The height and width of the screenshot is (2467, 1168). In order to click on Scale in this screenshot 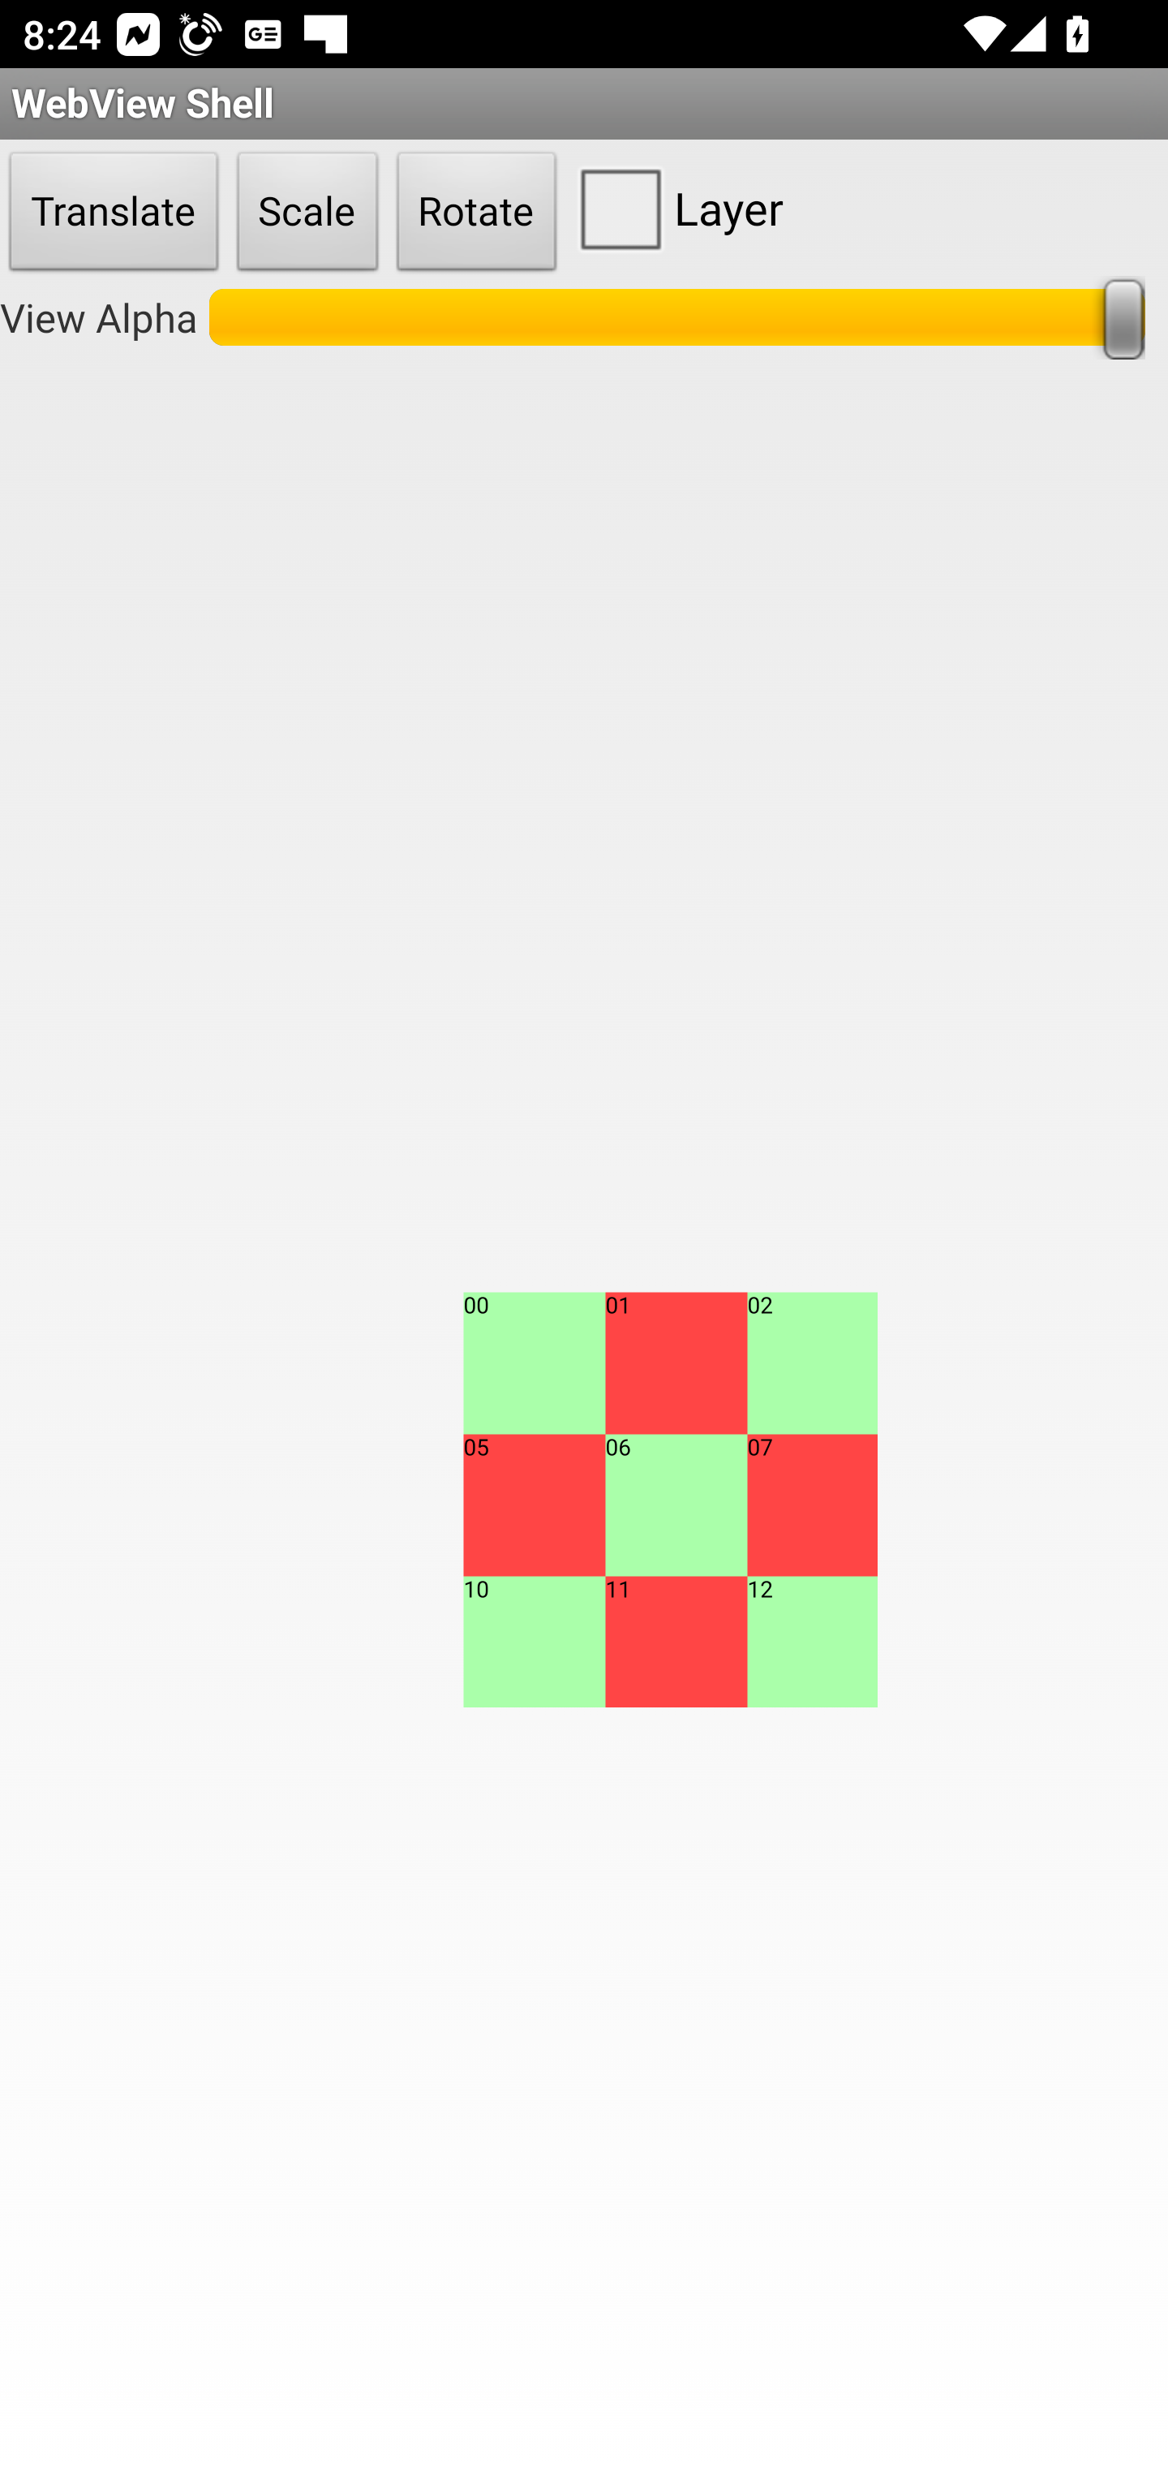, I will do `click(307, 213)`.